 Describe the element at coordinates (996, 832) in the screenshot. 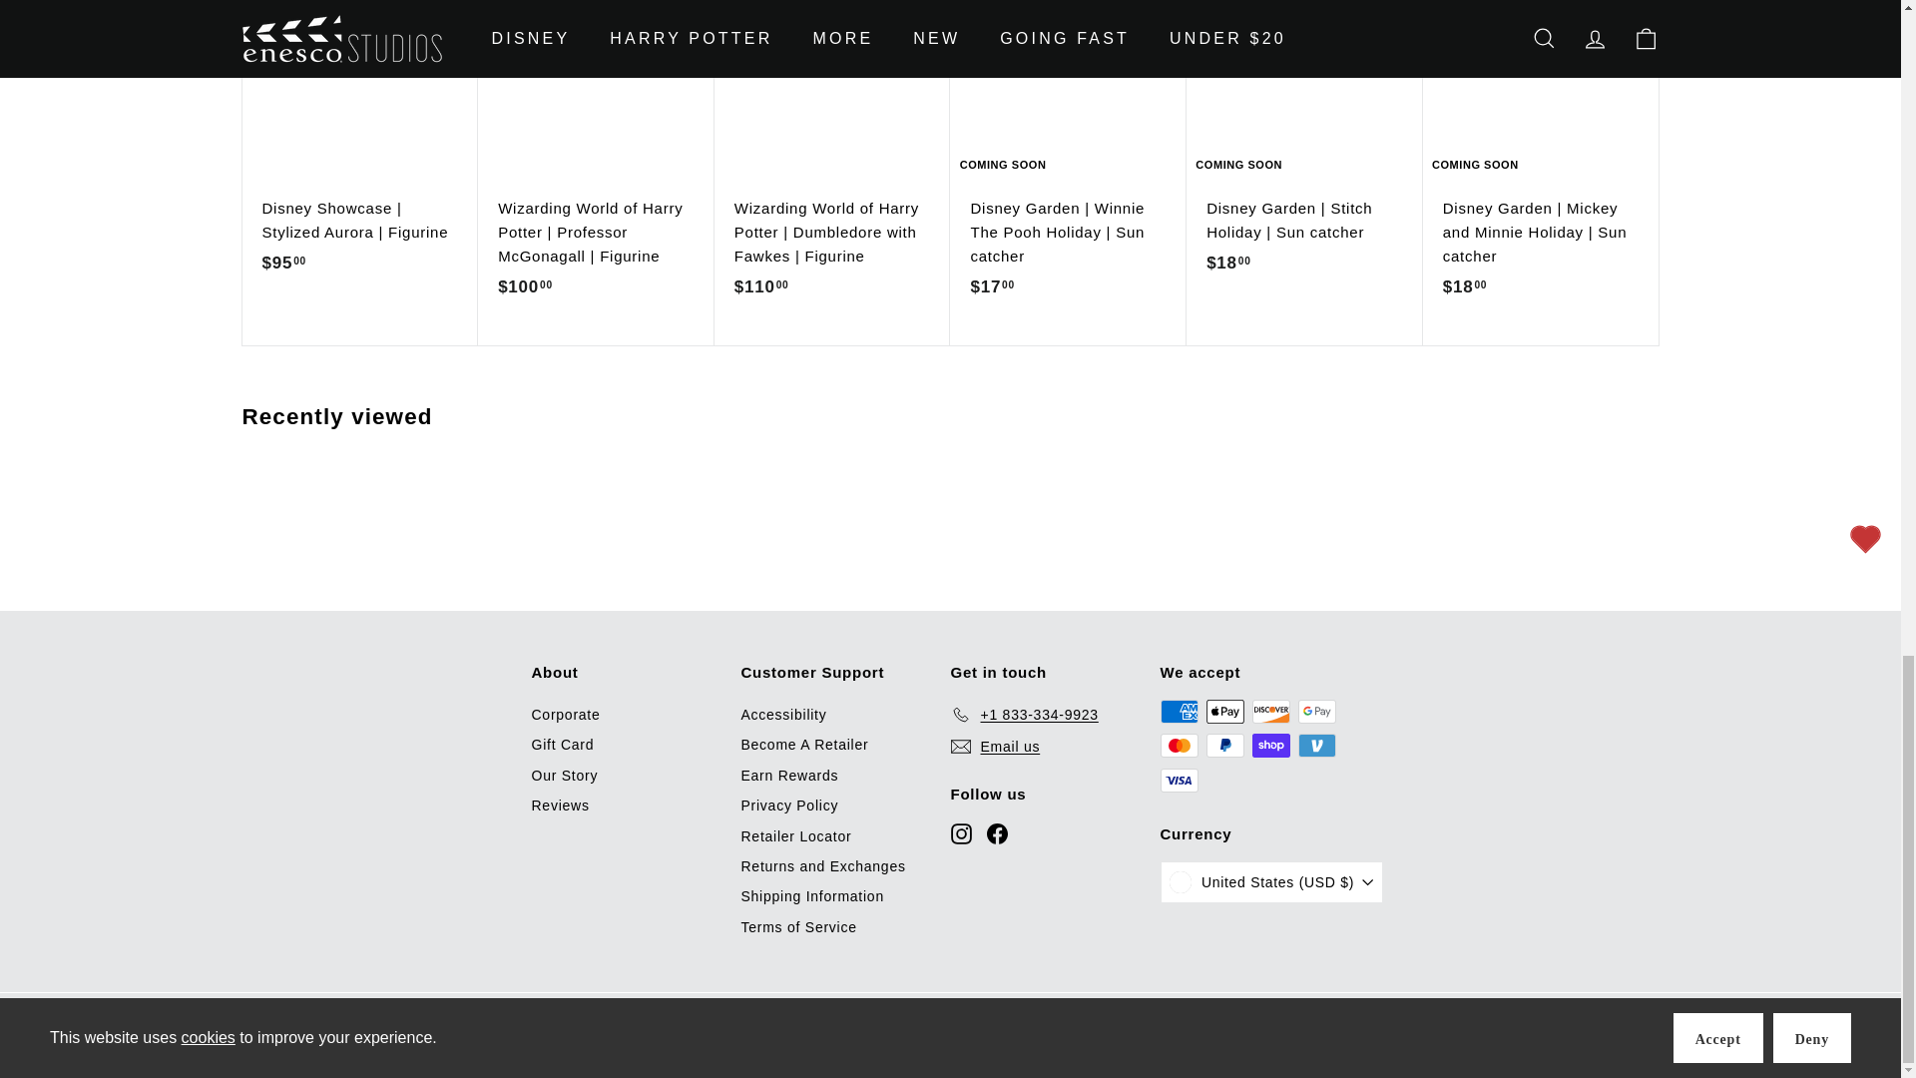

I see `Enesco Studios on Facebook` at that location.